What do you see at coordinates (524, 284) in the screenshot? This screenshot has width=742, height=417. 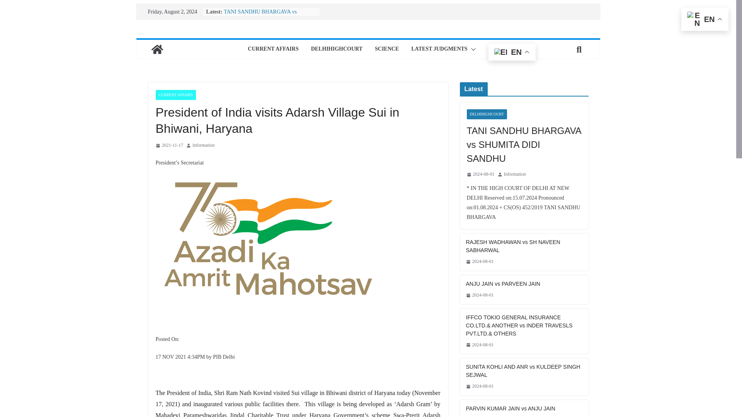 I see `ANJU JAIN vs PARVEEN JAIN` at bounding box center [524, 284].